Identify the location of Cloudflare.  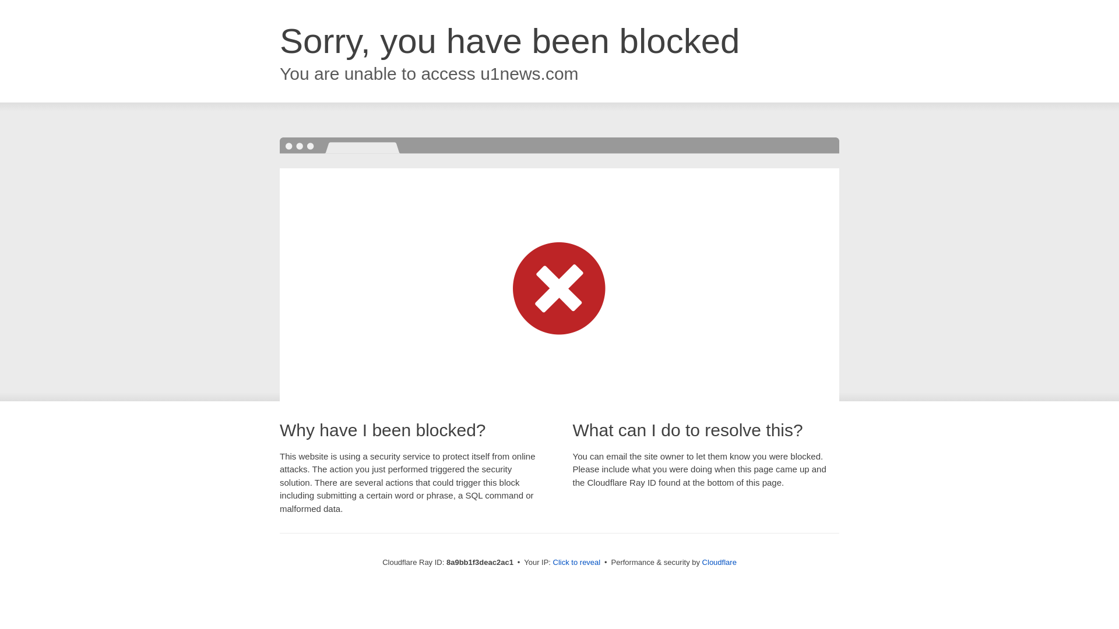
(719, 562).